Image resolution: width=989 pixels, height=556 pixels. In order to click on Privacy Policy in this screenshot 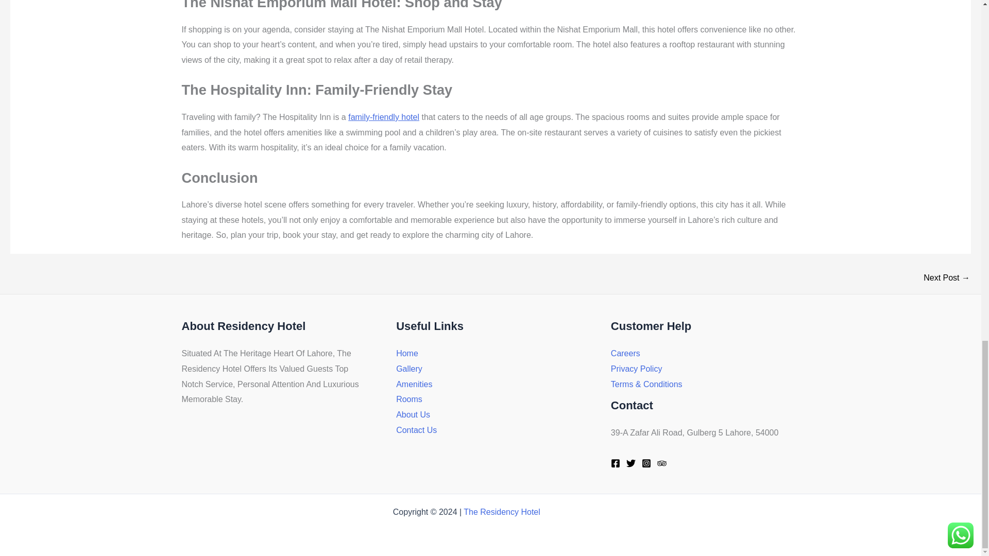, I will do `click(637, 369)`.